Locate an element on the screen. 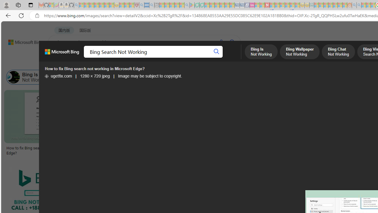 This screenshot has width=378, height=213. Jobs - lastminute.com Investor Portal - Sleeping is located at coordinates (252, 5).